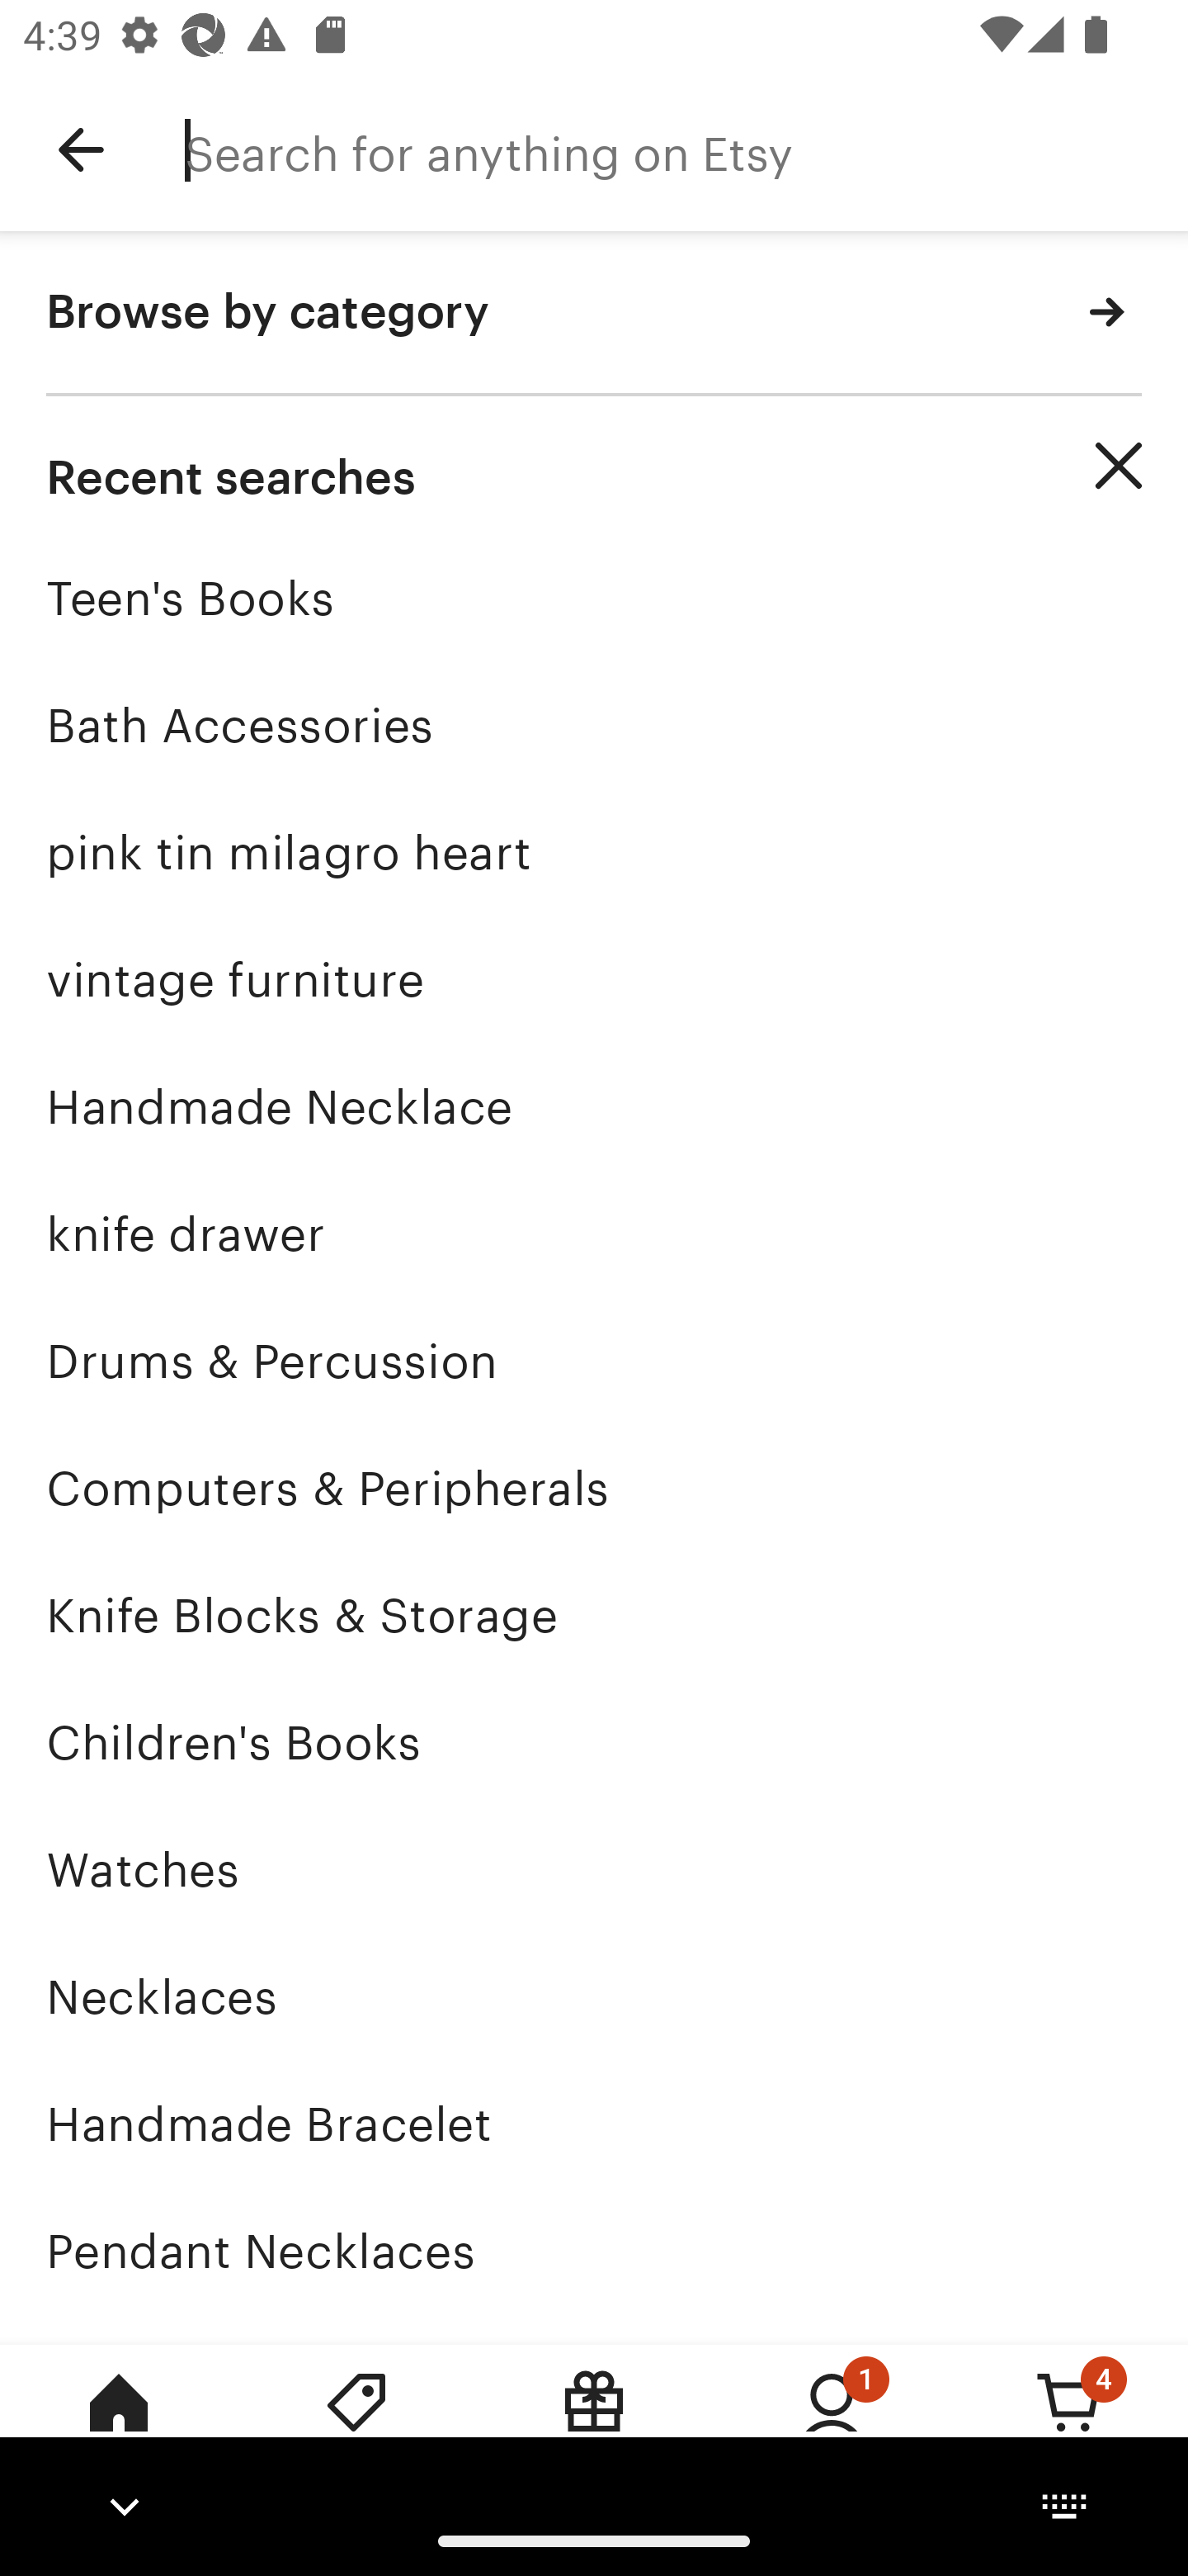 The image size is (1188, 2576). I want to click on Teen's Books, so click(594, 598).